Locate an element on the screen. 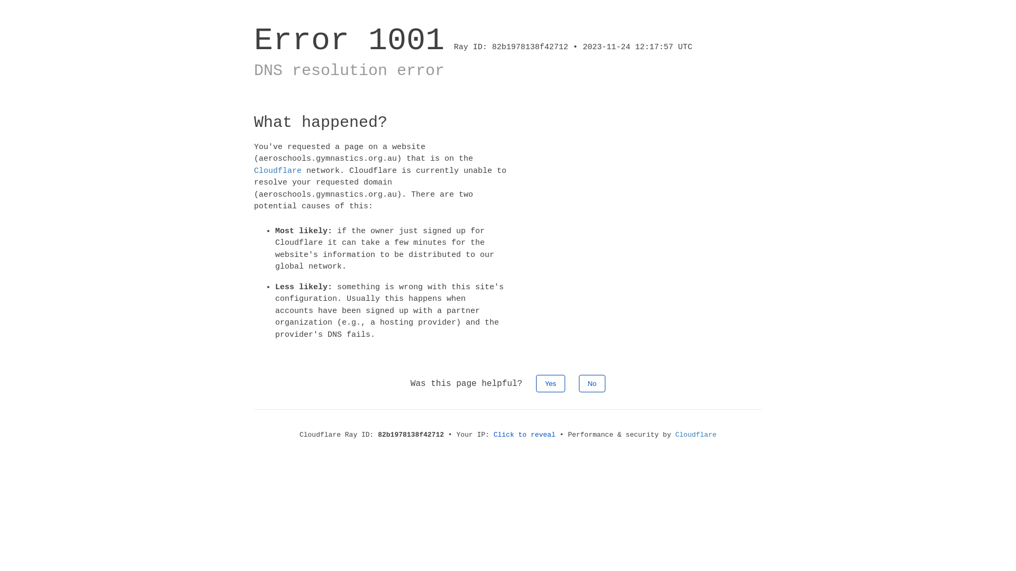  Click to reveal is located at coordinates (525, 435).